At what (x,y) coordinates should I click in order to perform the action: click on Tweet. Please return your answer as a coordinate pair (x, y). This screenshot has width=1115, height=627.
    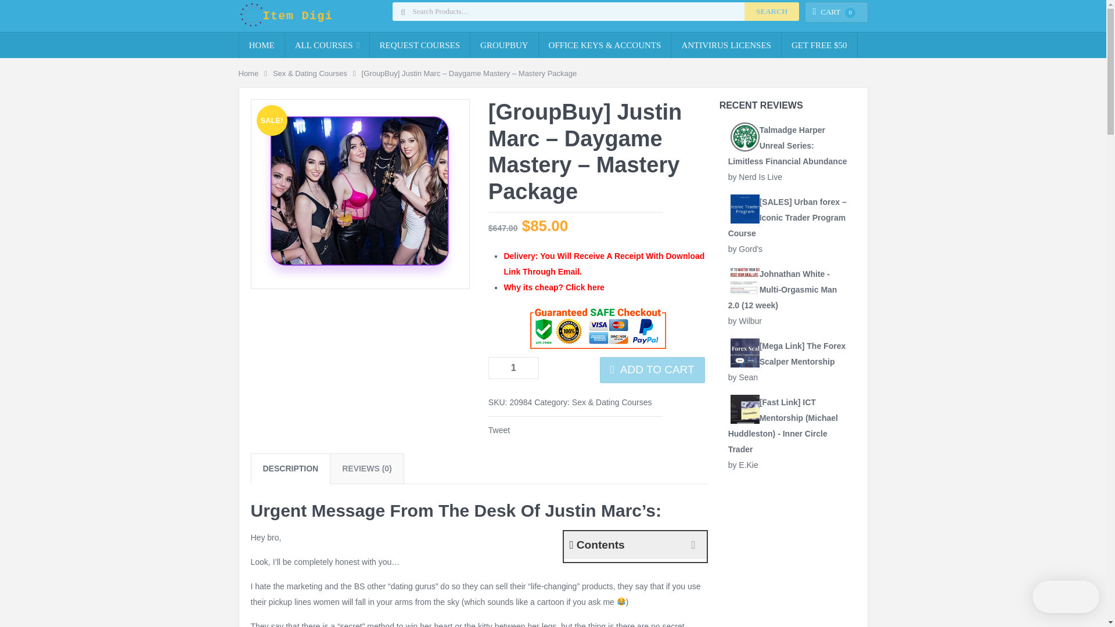
    Looking at the image, I should click on (498, 430).